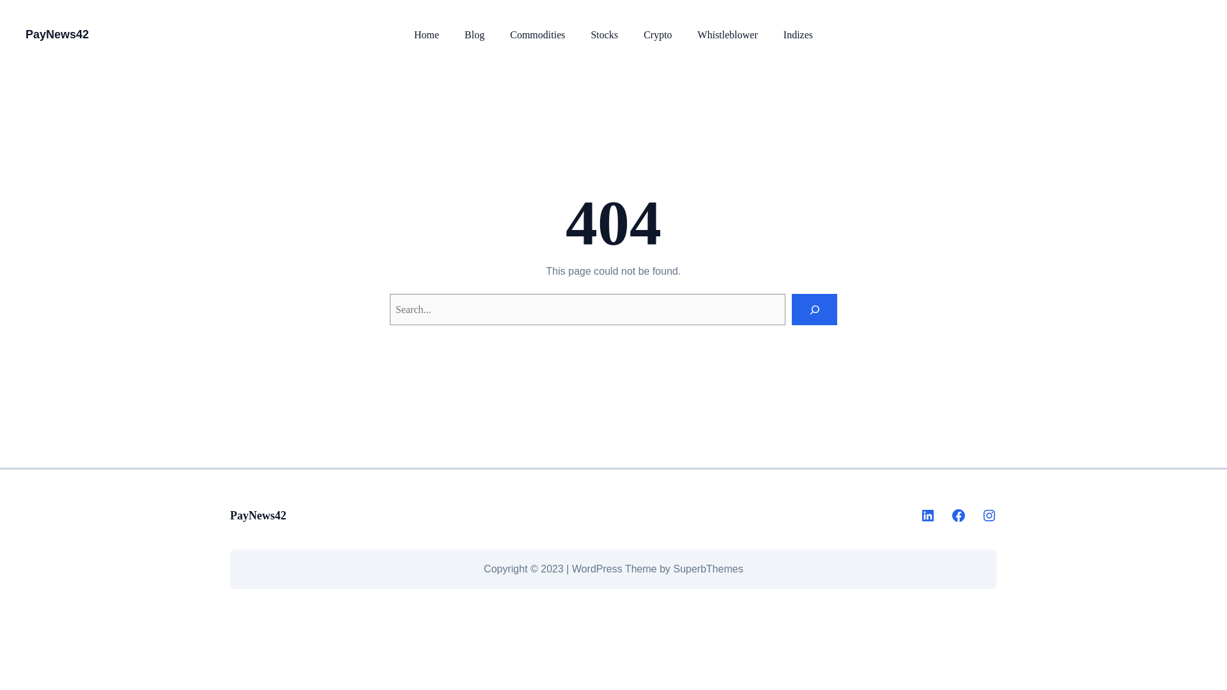 The width and height of the screenshot is (1227, 690). Describe the element at coordinates (537, 34) in the screenshot. I see `Commodities` at that location.